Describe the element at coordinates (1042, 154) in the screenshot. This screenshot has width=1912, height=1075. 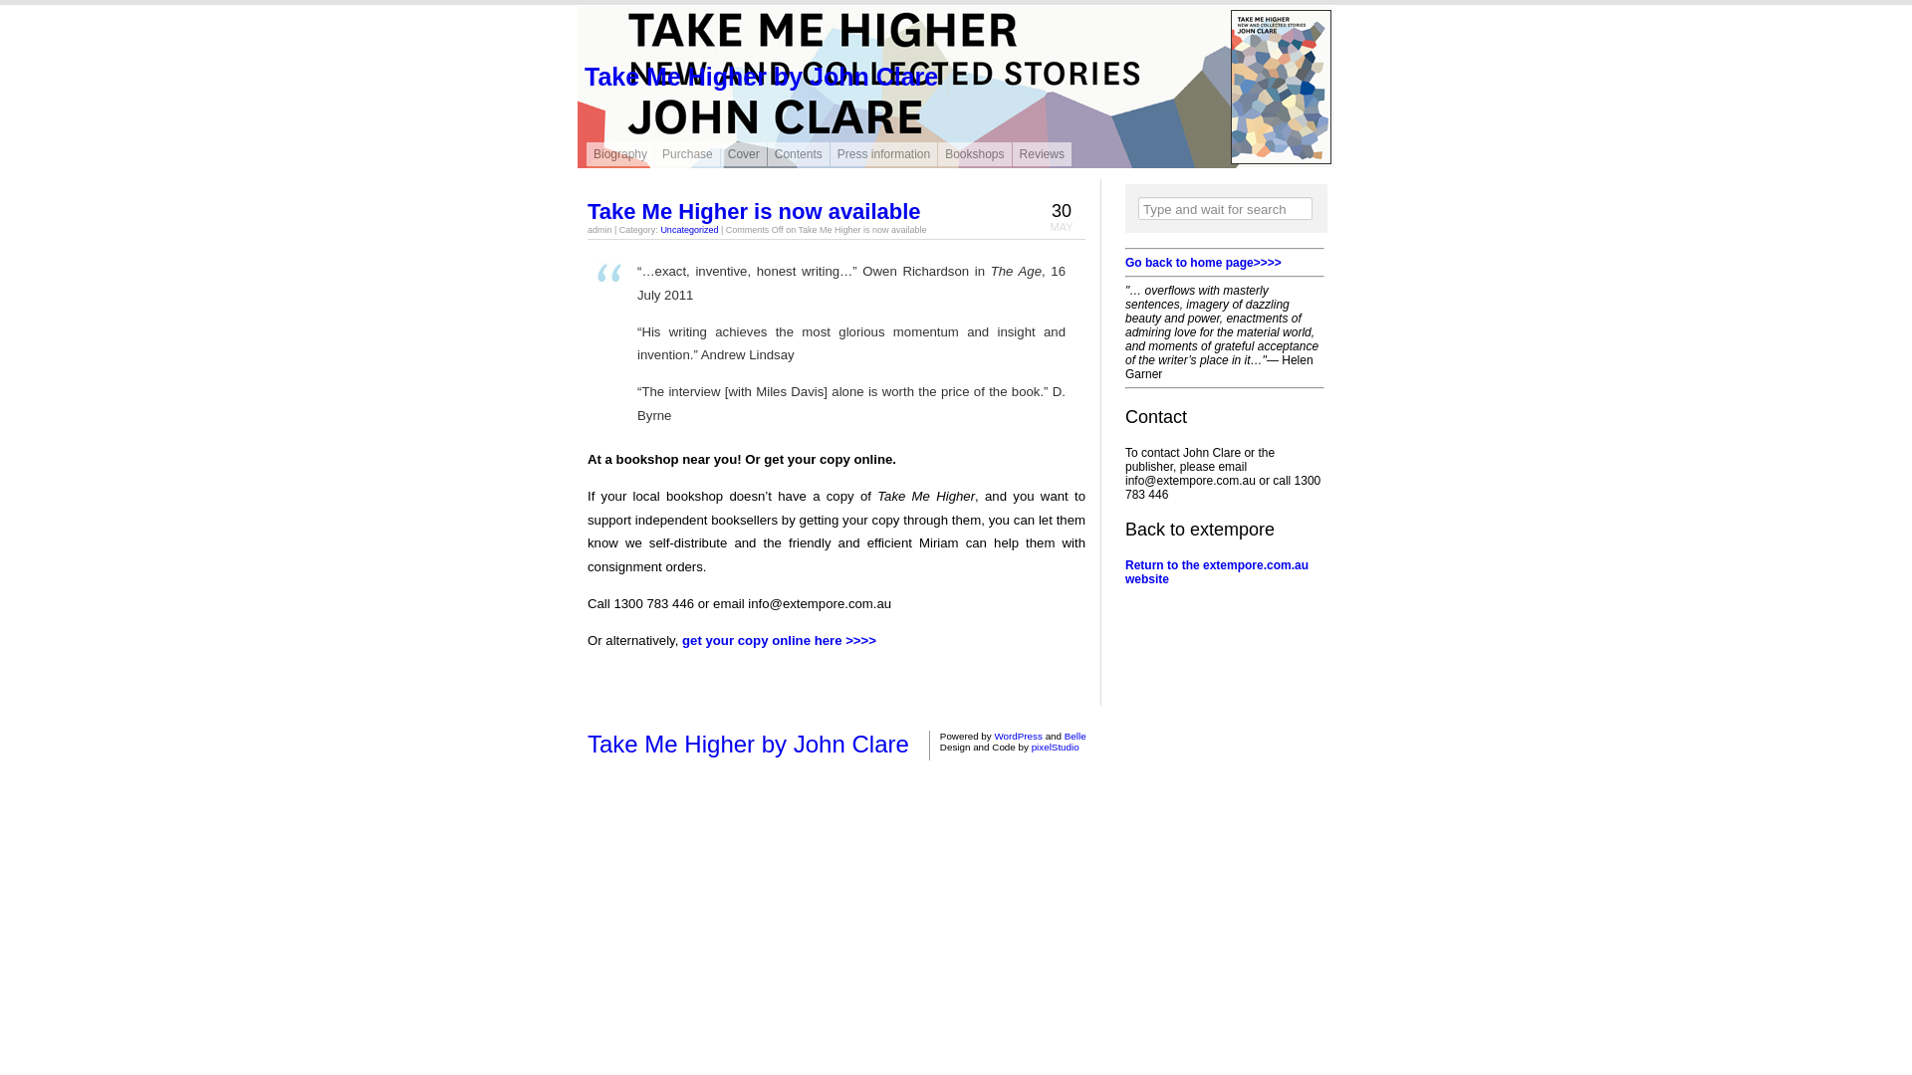
I see `Reviews` at that location.